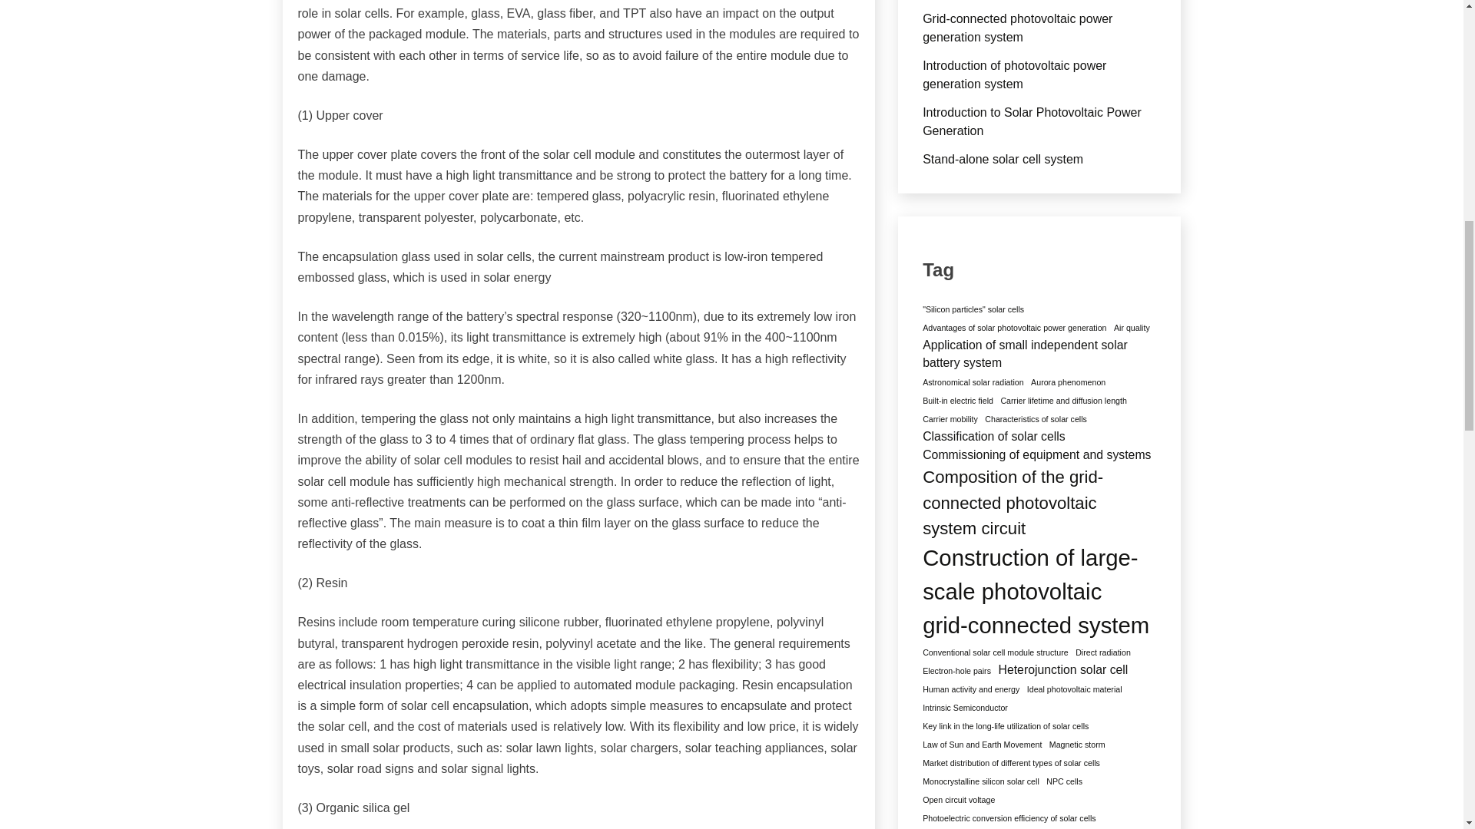 This screenshot has width=1475, height=829. Describe the element at coordinates (957, 401) in the screenshot. I see `Built-in electric field` at that location.